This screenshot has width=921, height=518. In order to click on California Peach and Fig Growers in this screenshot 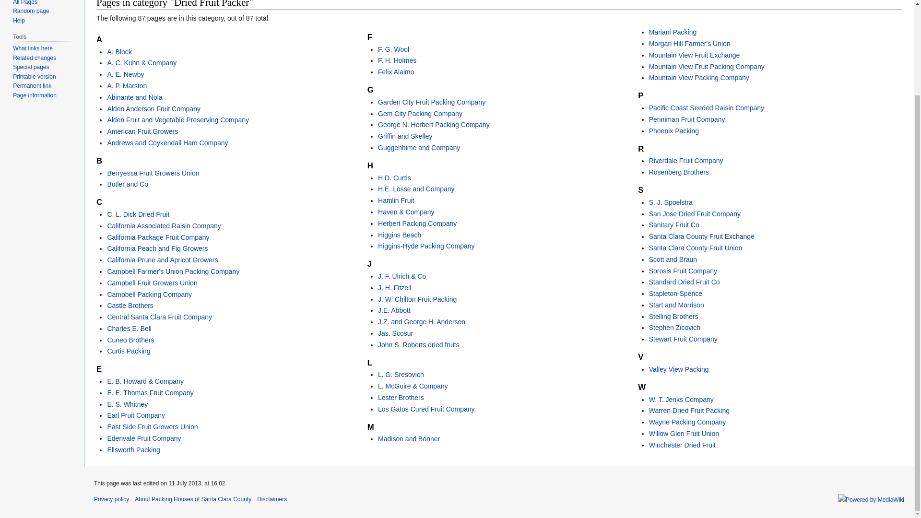, I will do `click(157, 248)`.